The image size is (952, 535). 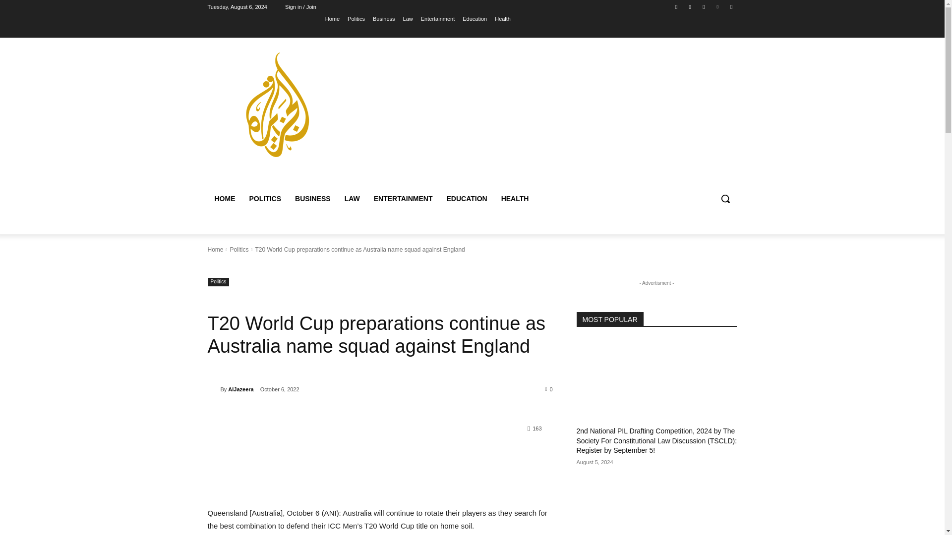 I want to click on Politics, so click(x=356, y=18).